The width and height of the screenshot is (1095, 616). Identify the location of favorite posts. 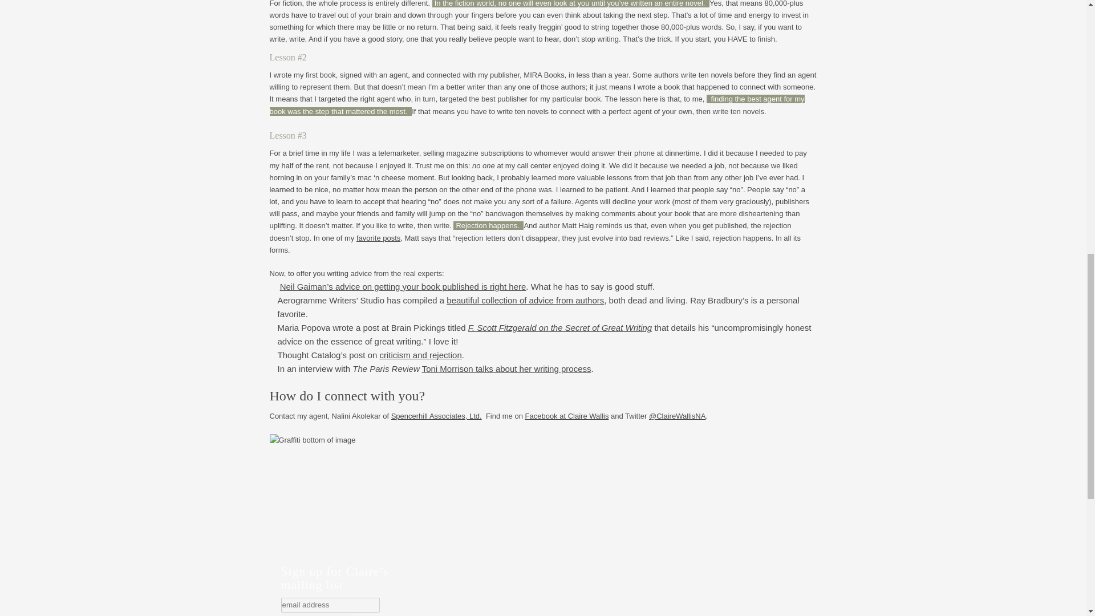
(379, 238).